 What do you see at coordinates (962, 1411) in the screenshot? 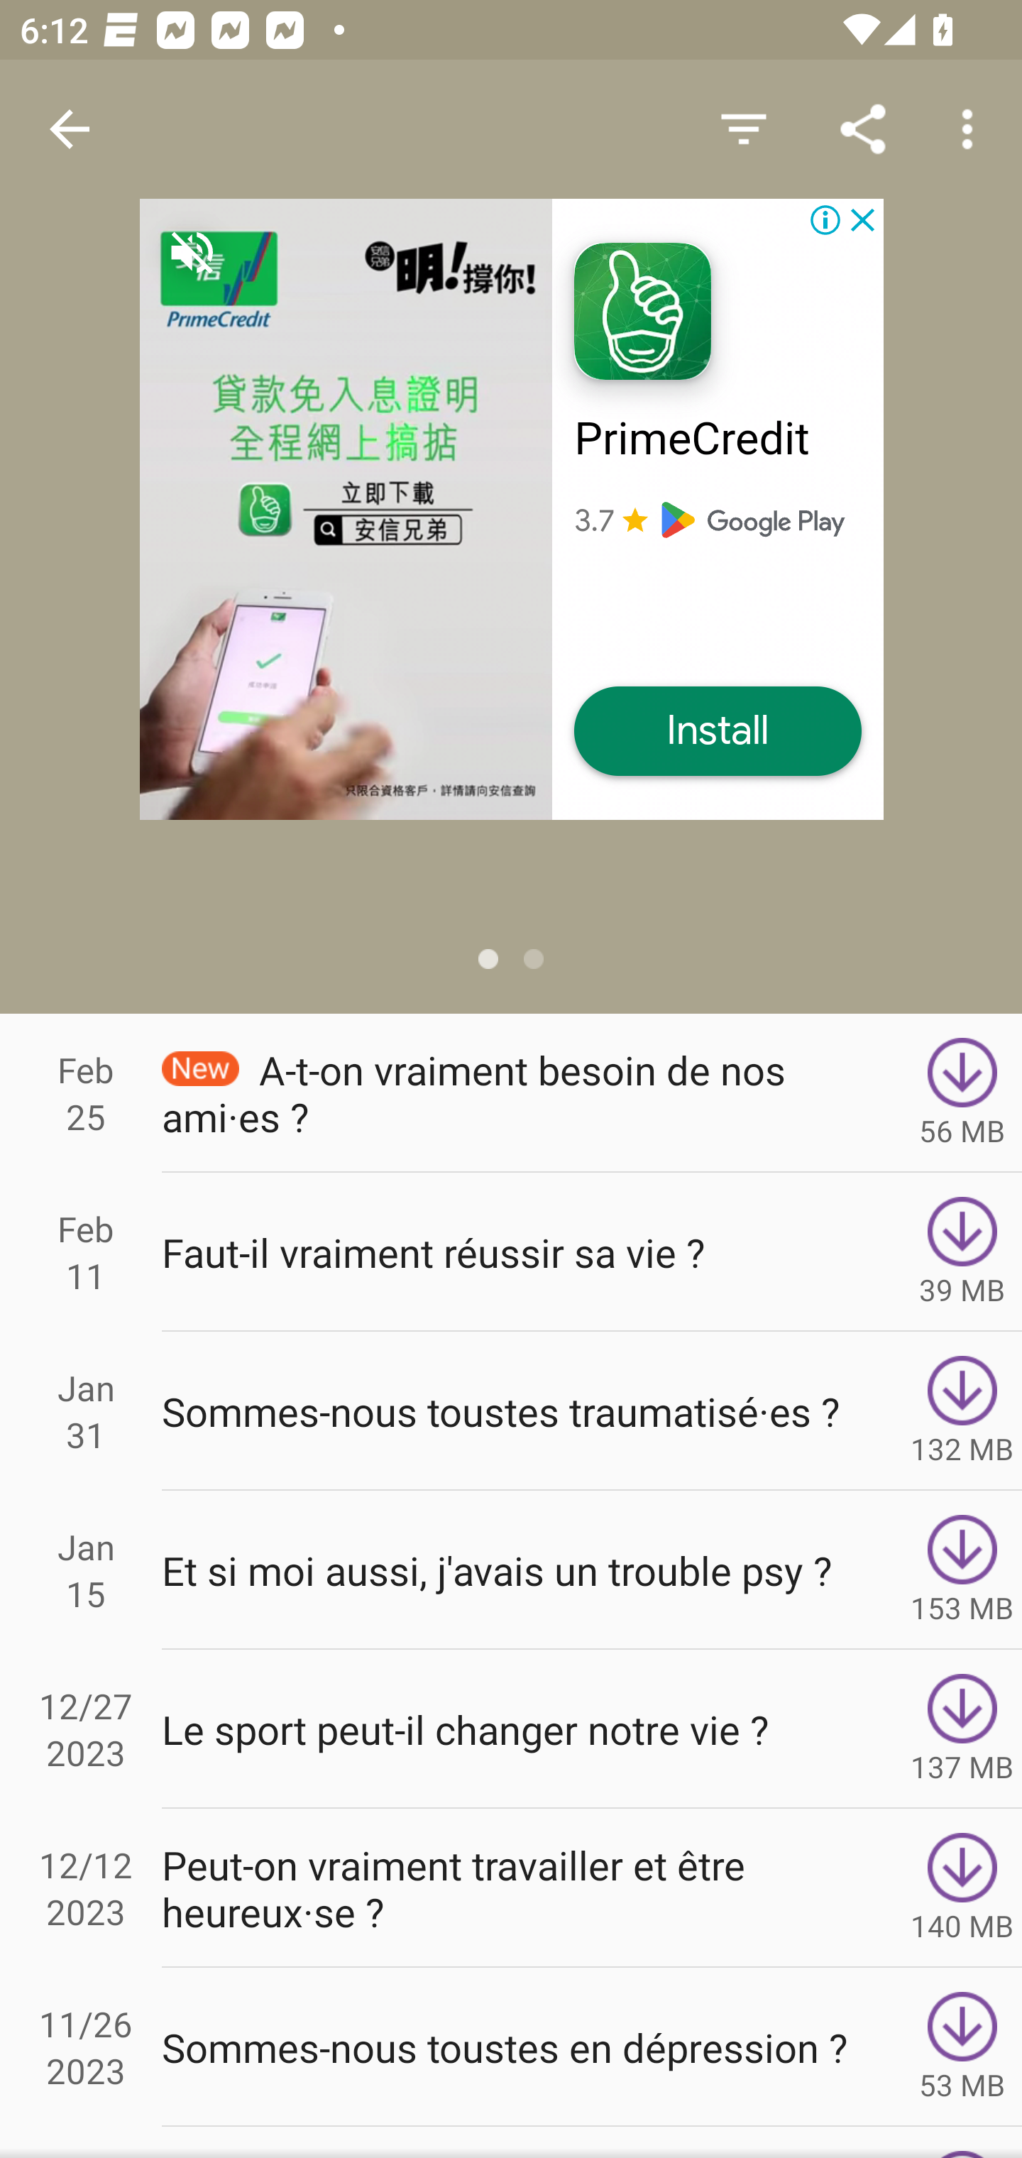
I see `Download 132 MB` at bounding box center [962, 1411].